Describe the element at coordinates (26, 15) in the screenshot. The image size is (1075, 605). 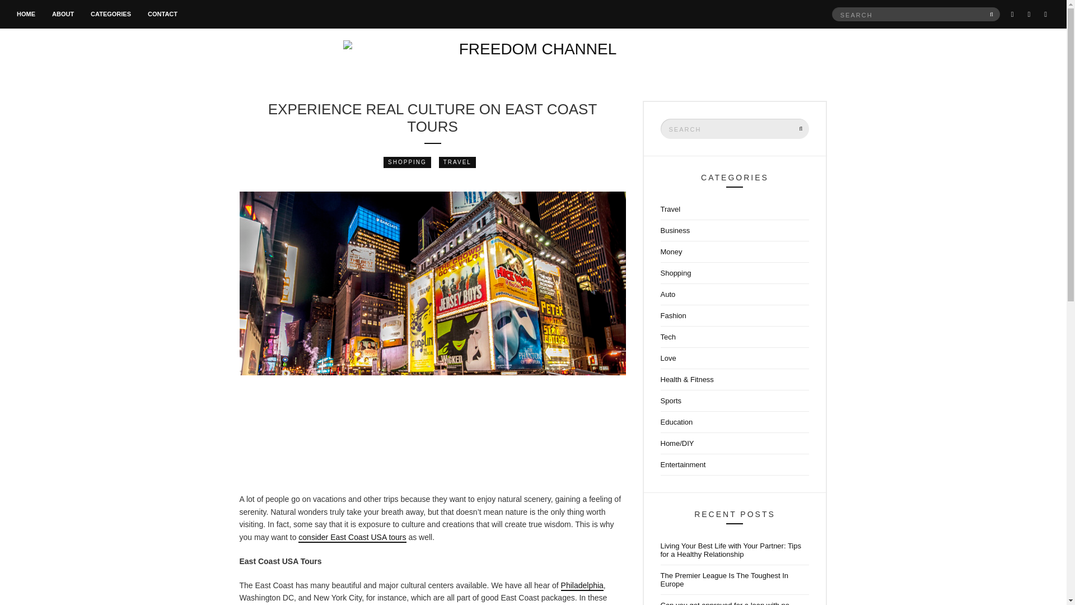
I see `HOME` at that location.